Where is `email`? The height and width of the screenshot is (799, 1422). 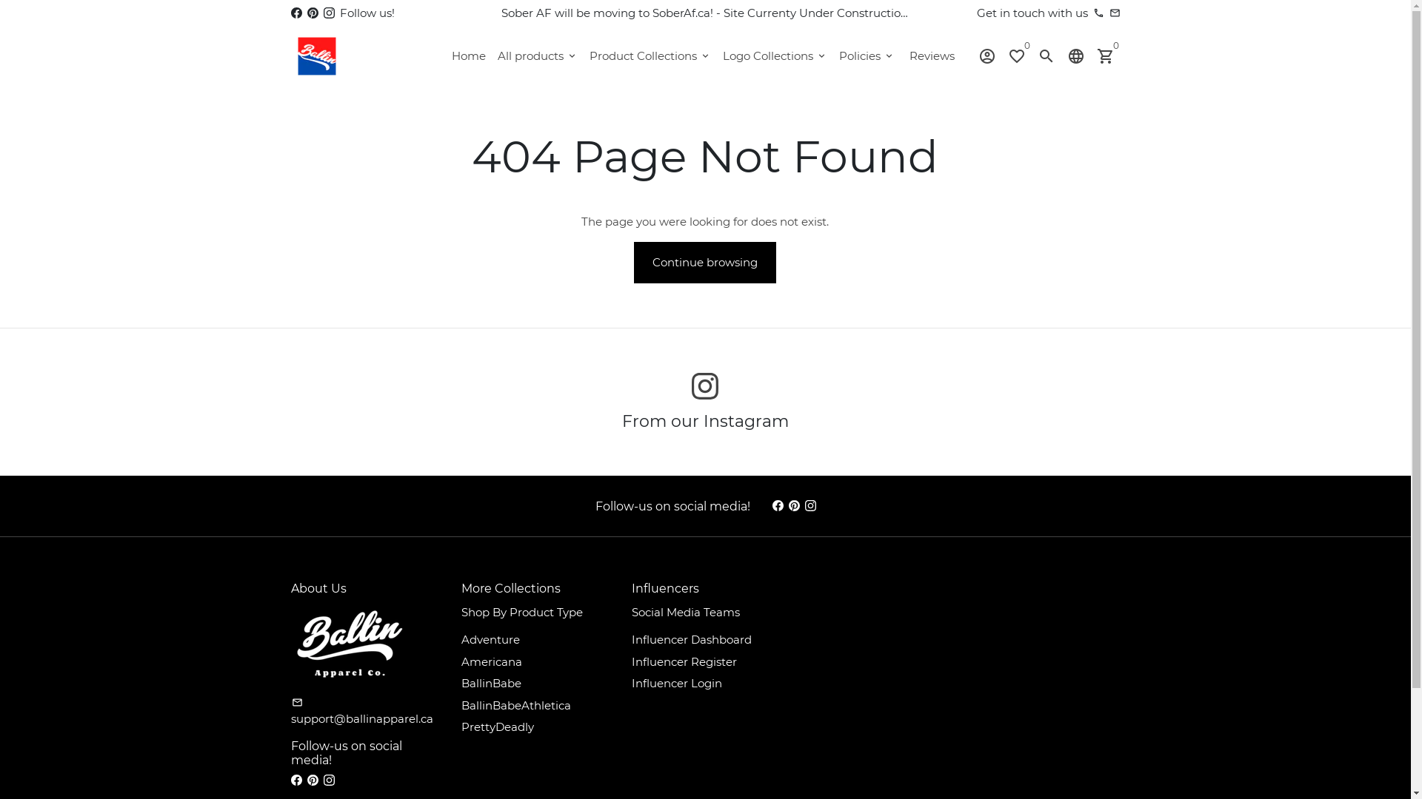
email is located at coordinates (1115, 13).